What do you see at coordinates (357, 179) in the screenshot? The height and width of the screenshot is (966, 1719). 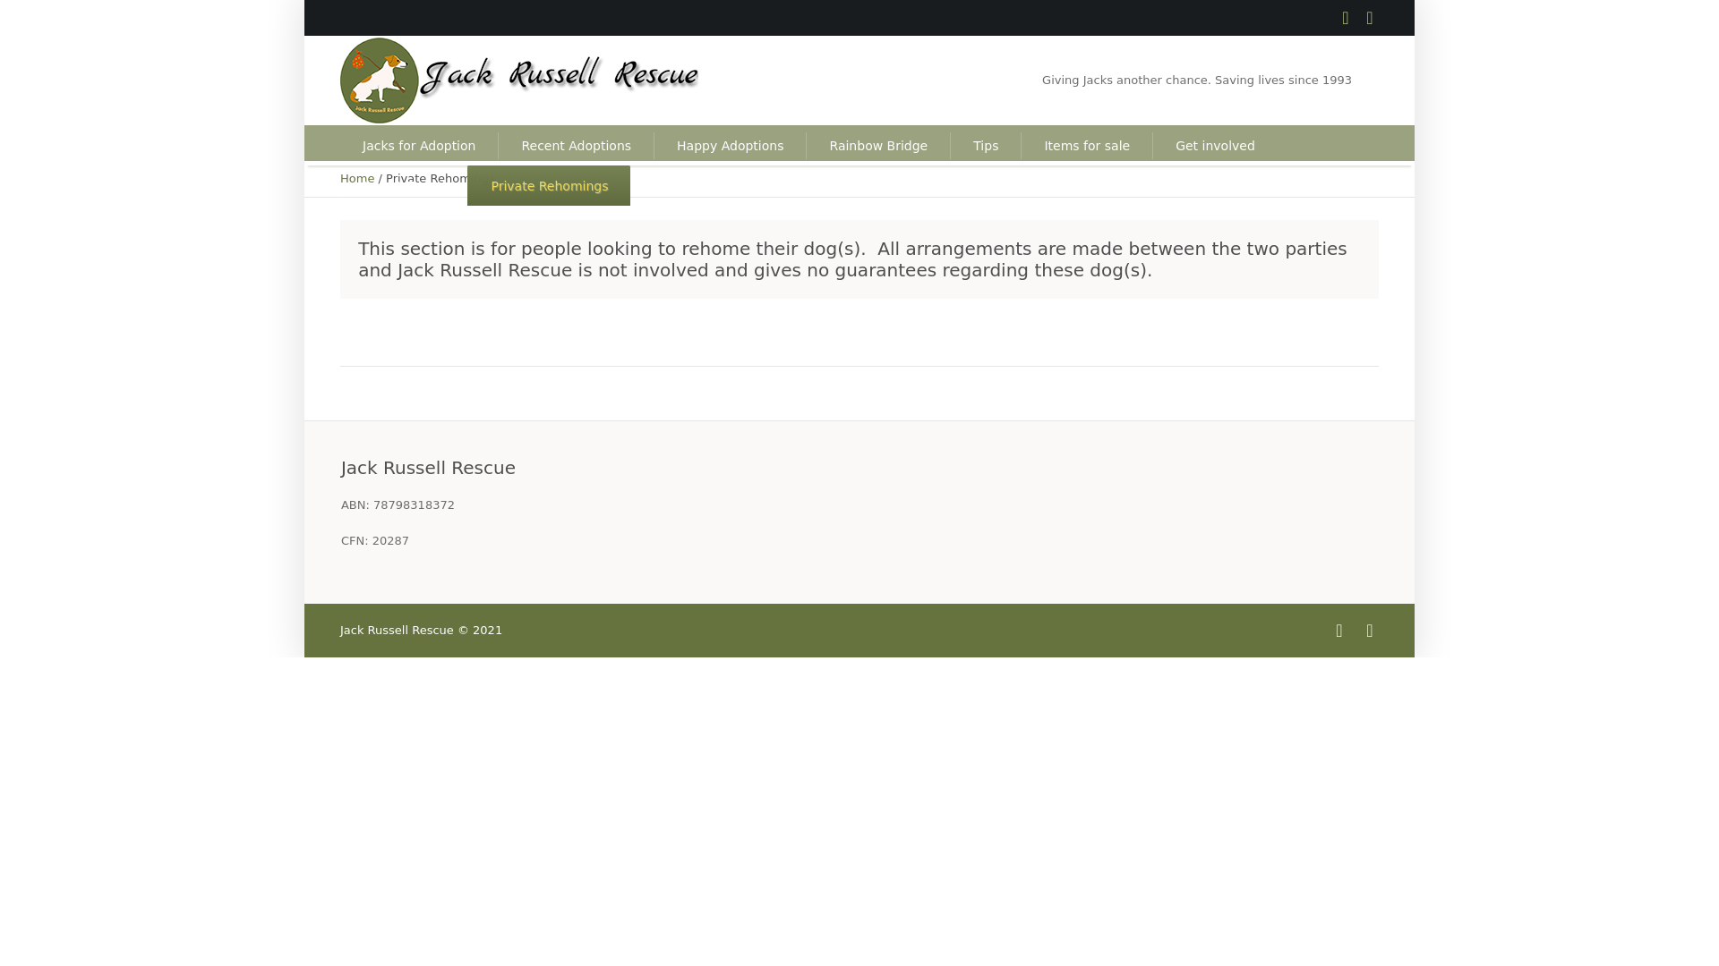 I see `Home` at bounding box center [357, 179].